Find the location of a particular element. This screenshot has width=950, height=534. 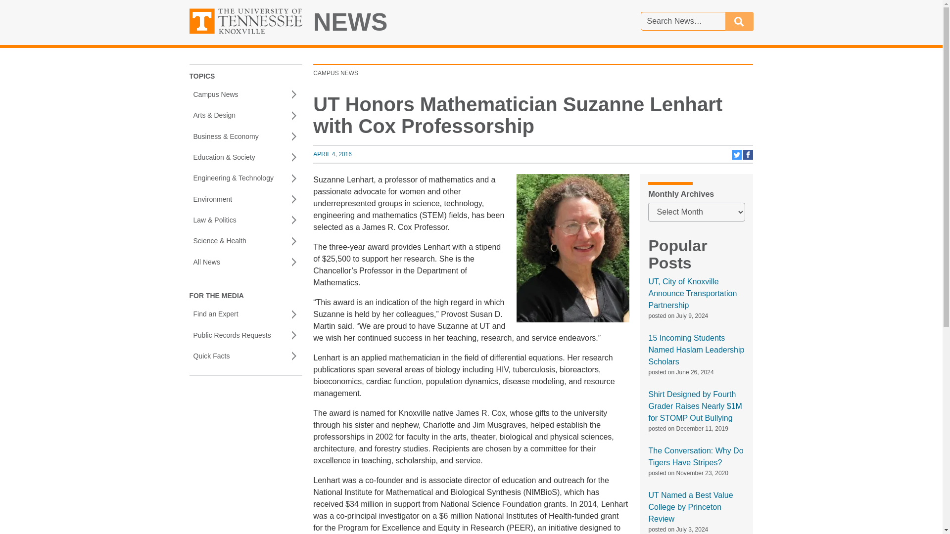

Search is located at coordinates (739, 21).